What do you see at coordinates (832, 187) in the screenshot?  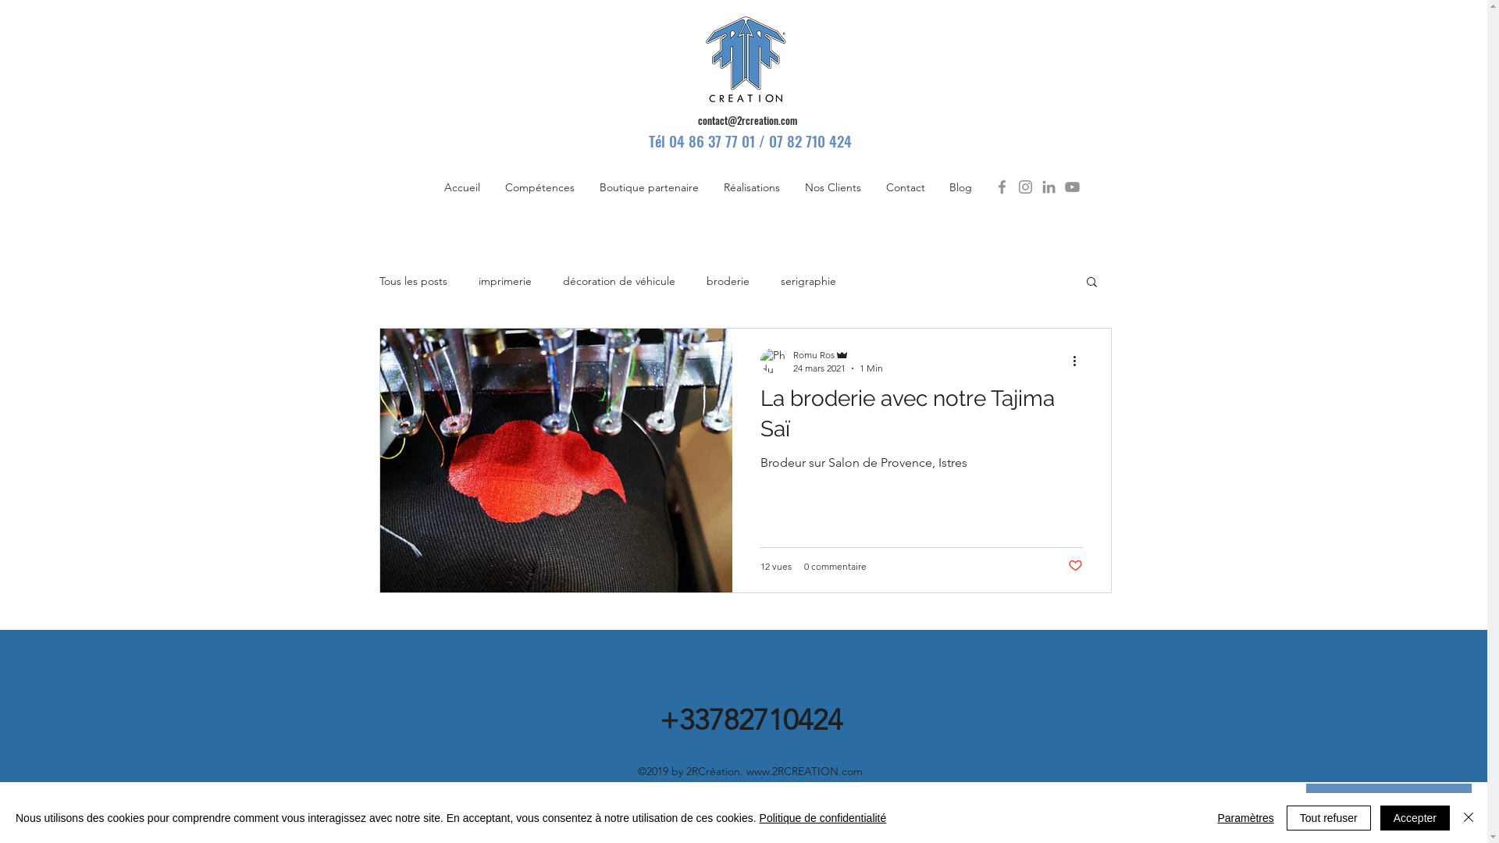 I see `Nos Clients` at bounding box center [832, 187].